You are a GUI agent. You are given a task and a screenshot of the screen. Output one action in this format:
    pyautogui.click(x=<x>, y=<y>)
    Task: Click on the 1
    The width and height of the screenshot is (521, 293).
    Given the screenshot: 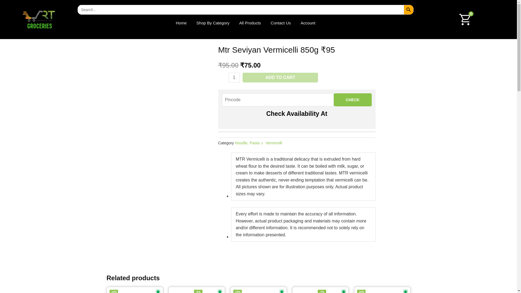 What is the action you would take?
    pyautogui.click(x=234, y=77)
    